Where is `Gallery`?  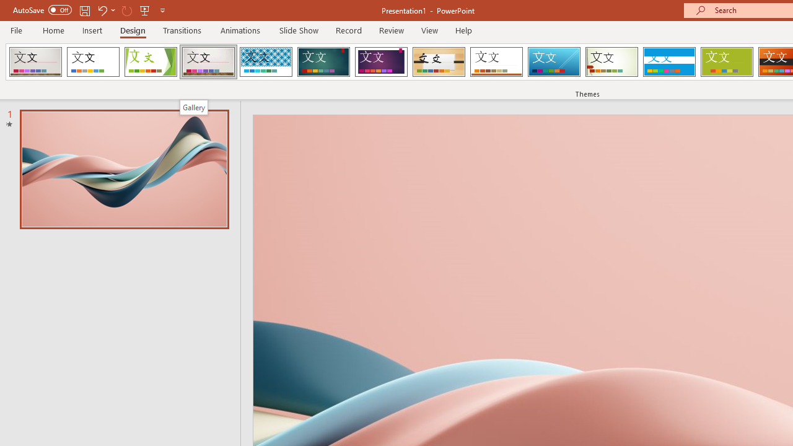 Gallery is located at coordinates (193, 107).